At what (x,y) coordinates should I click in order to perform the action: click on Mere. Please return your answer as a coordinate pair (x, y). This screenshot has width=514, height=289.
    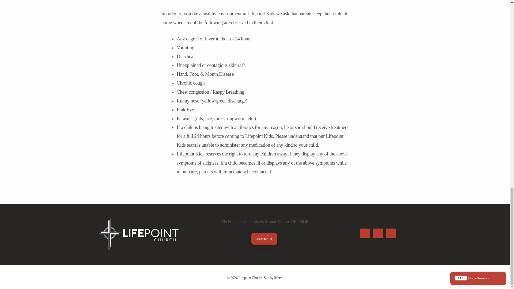
    Looking at the image, I should click on (278, 278).